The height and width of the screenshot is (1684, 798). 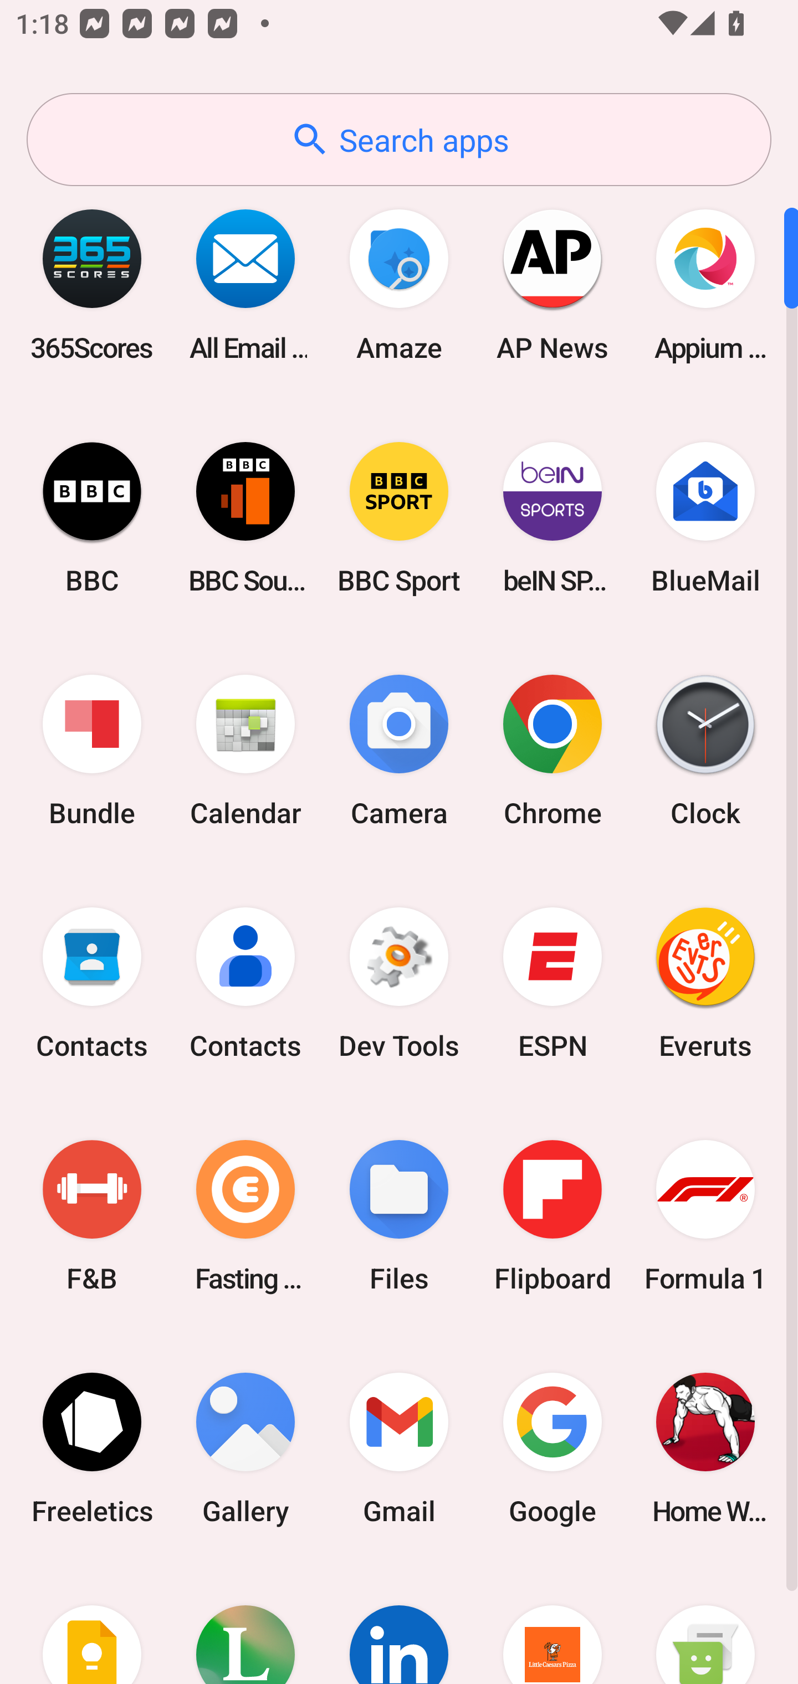 I want to click on Messaging, so click(x=705, y=1624).